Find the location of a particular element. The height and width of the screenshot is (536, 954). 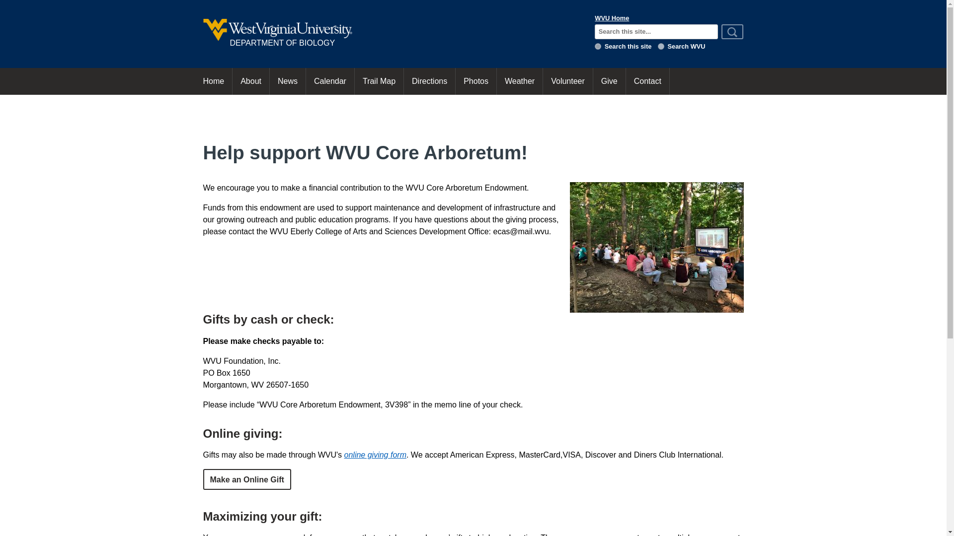

Give is located at coordinates (609, 81).